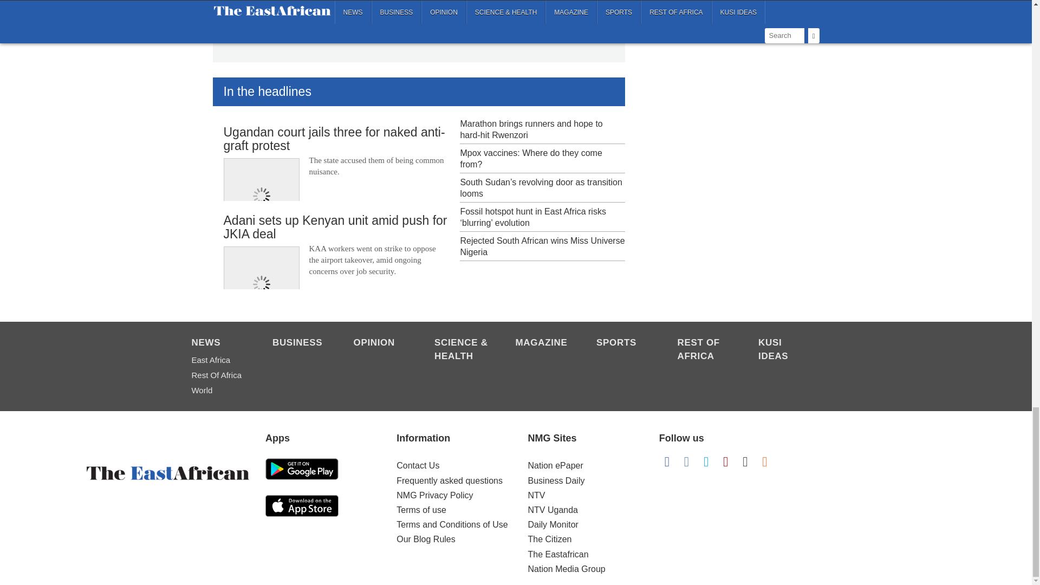  I want to click on NMG Privacy Policy, so click(434, 495).